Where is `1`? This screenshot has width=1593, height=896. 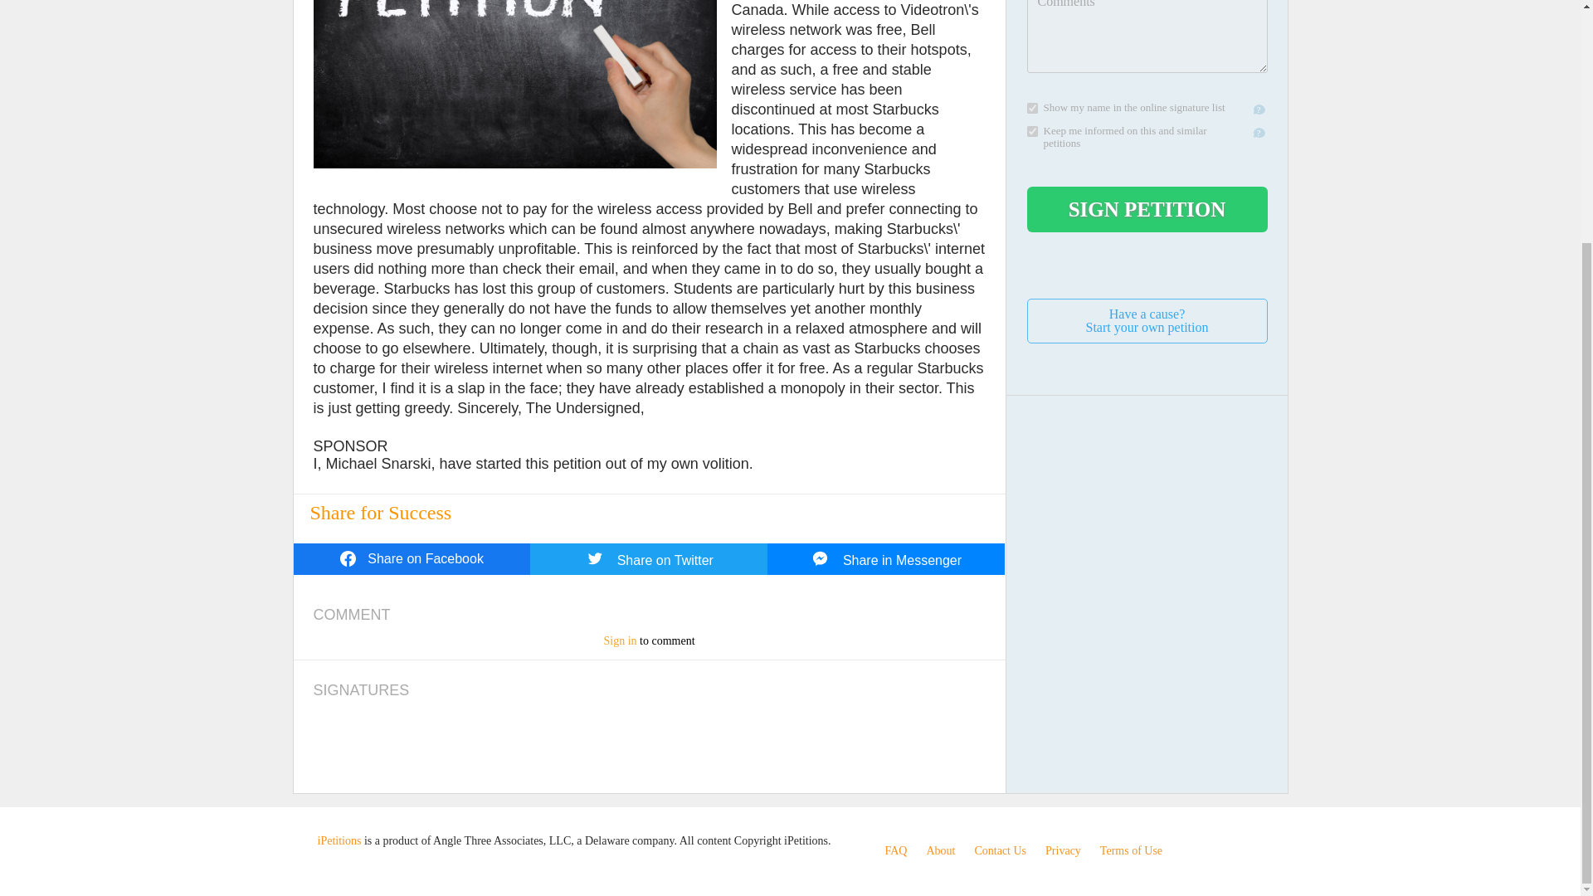 1 is located at coordinates (1032, 108).